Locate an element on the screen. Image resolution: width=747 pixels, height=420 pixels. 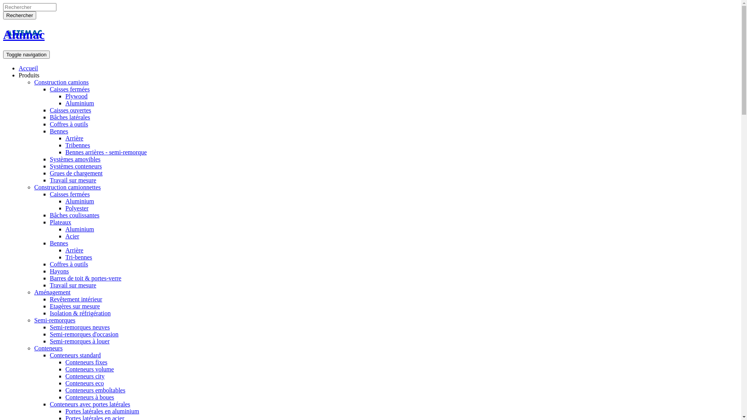
Caisses ouvertes is located at coordinates (70, 110).